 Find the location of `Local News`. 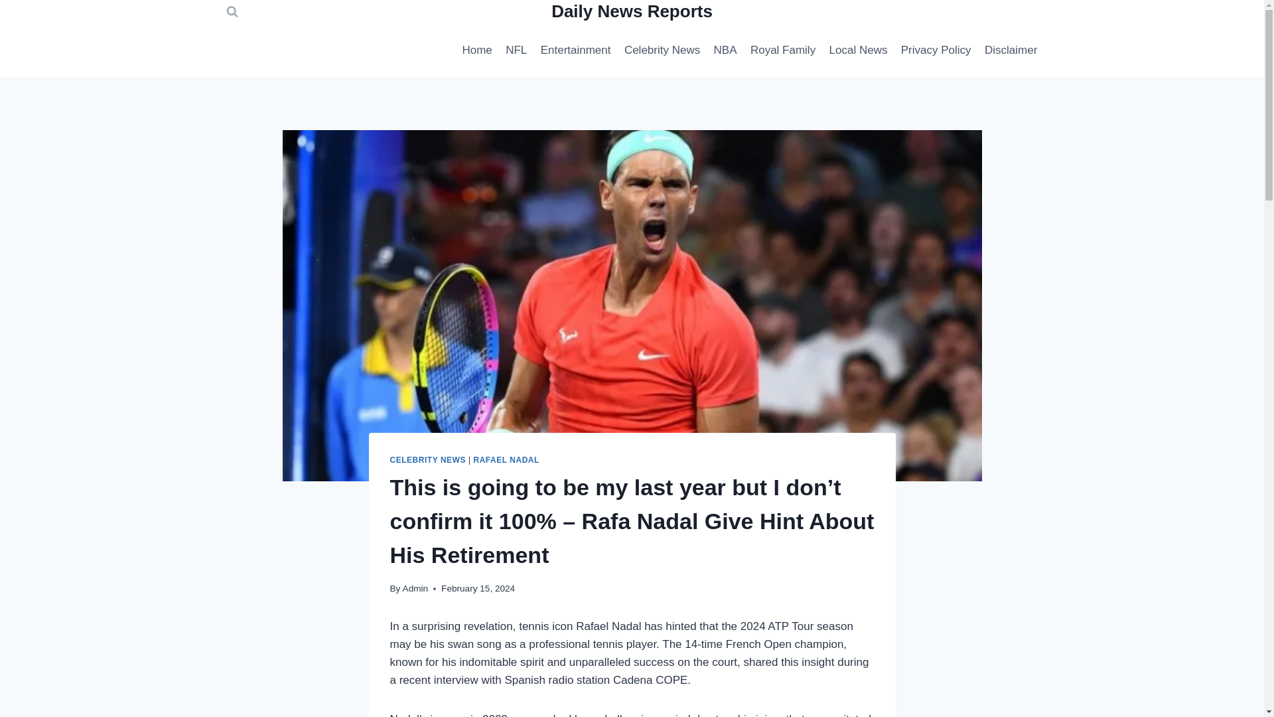

Local News is located at coordinates (857, 50).